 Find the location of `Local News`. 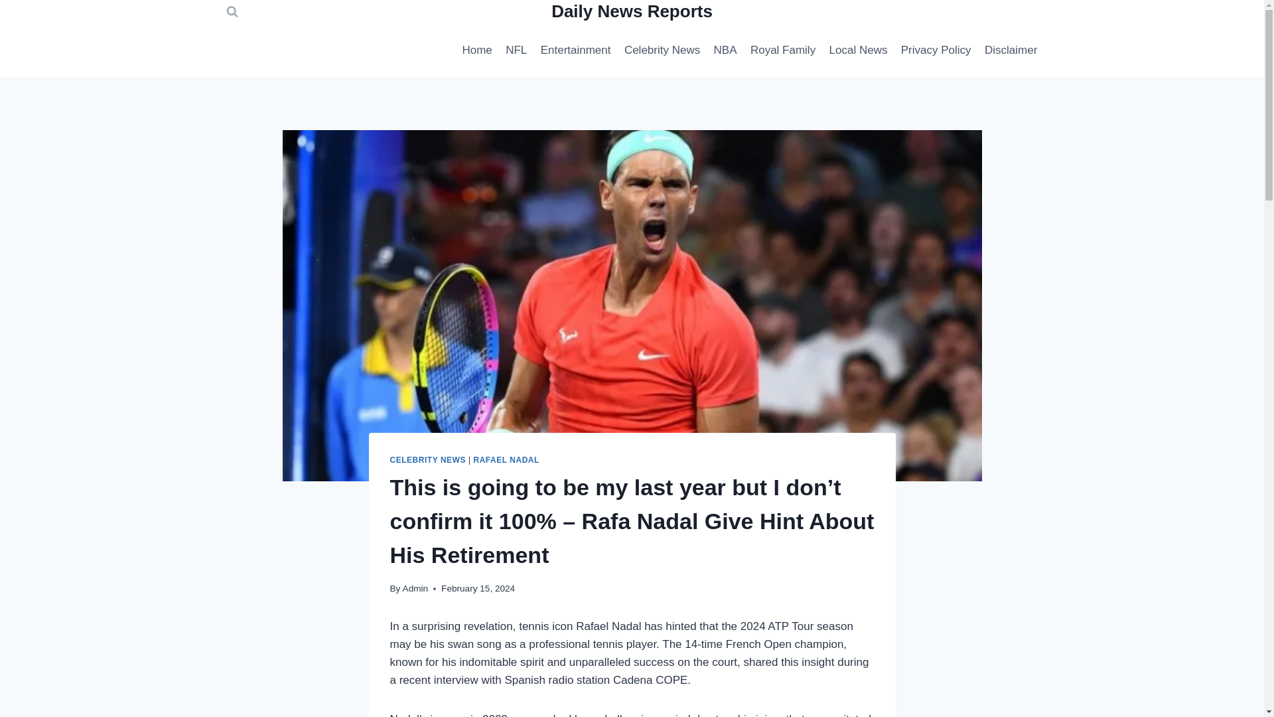

Local News is located at coordinates (857, 50).